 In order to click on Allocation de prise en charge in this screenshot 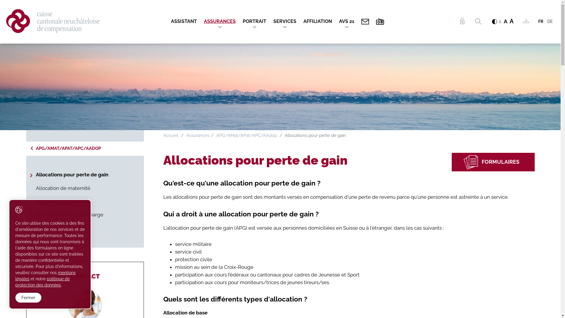, I will do `click(85, 215)`.